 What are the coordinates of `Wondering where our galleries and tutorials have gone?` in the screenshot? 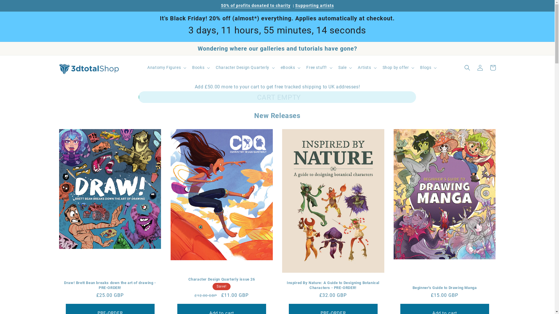 It's located at (277, 49).